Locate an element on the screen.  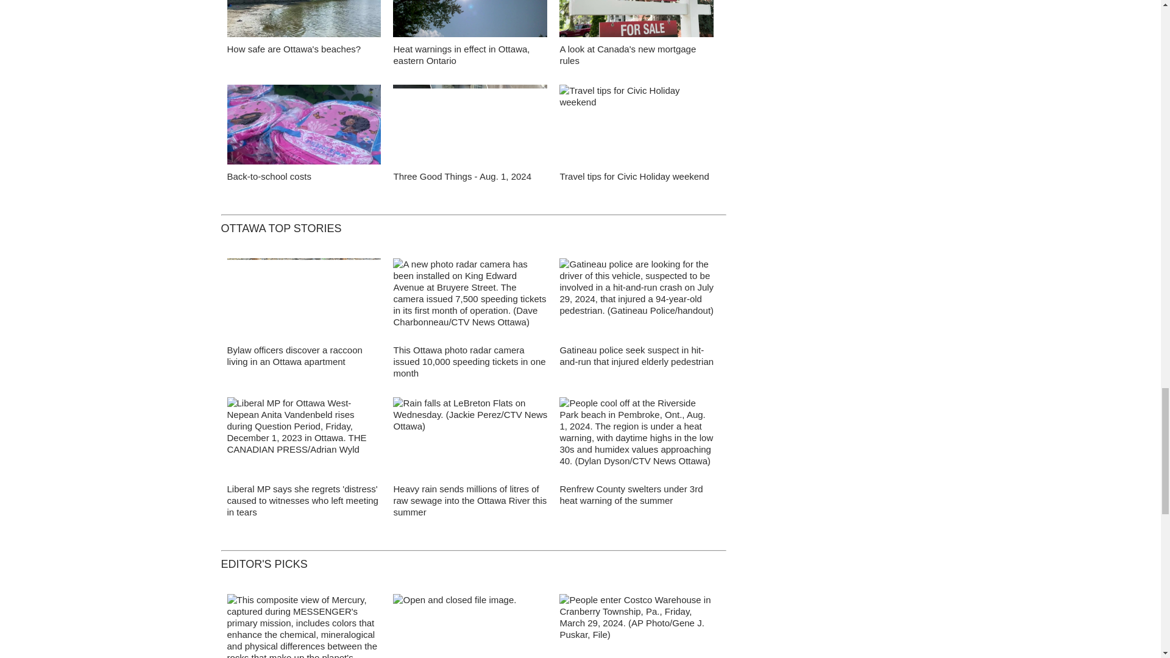
false is located at coordinates (636, 124).